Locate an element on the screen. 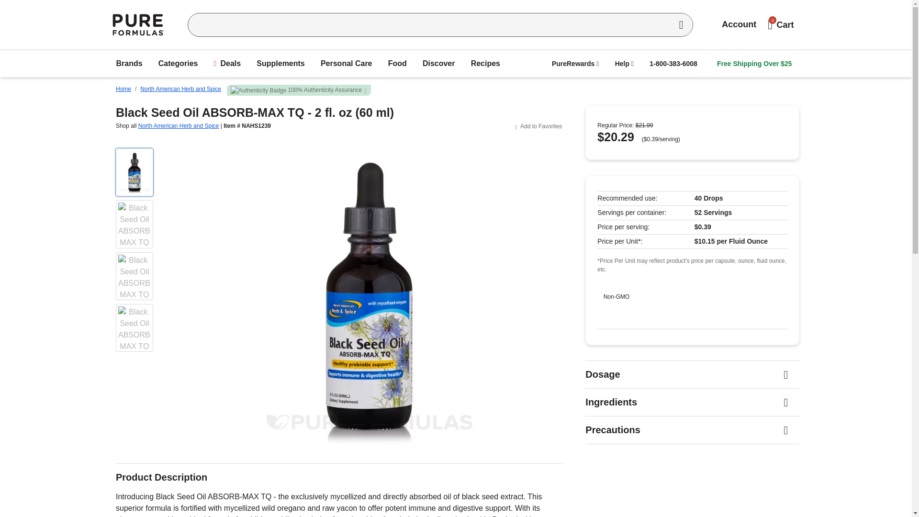 The image size is (919, 517). Discover is located at coordinates (438, 64).